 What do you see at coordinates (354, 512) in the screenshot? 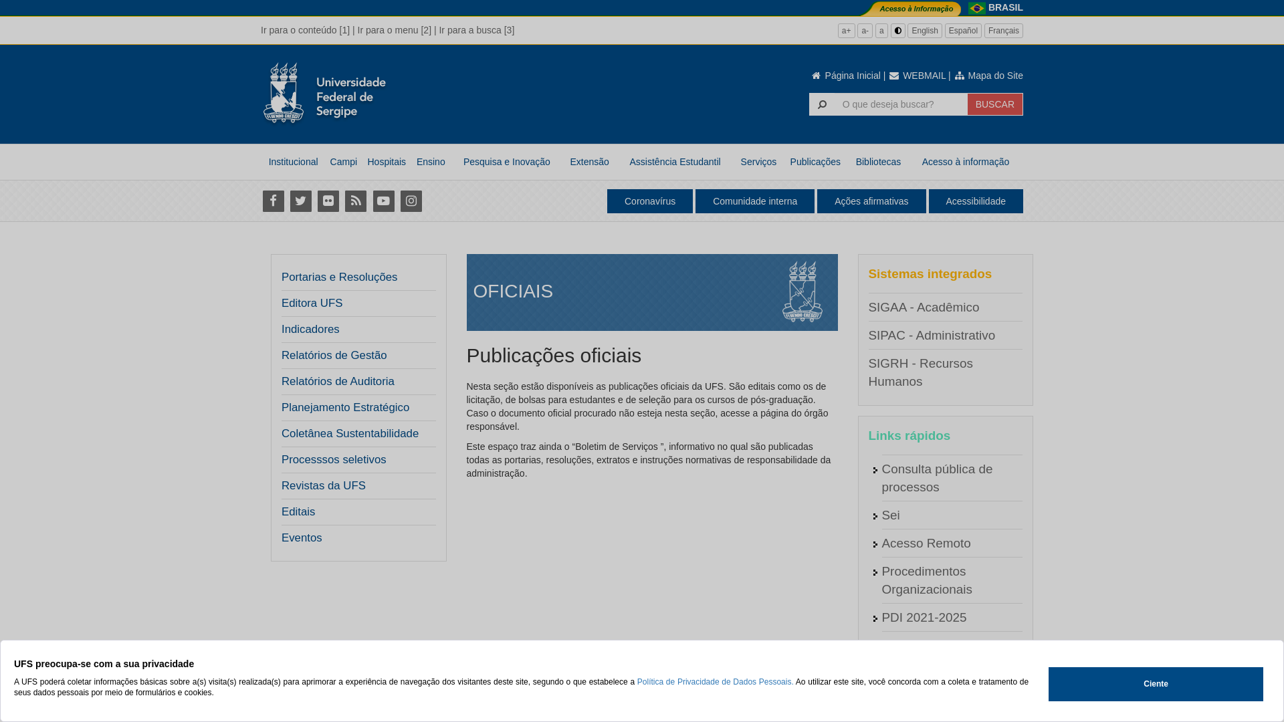
I see `Editais` at bounding box center [354, 512].